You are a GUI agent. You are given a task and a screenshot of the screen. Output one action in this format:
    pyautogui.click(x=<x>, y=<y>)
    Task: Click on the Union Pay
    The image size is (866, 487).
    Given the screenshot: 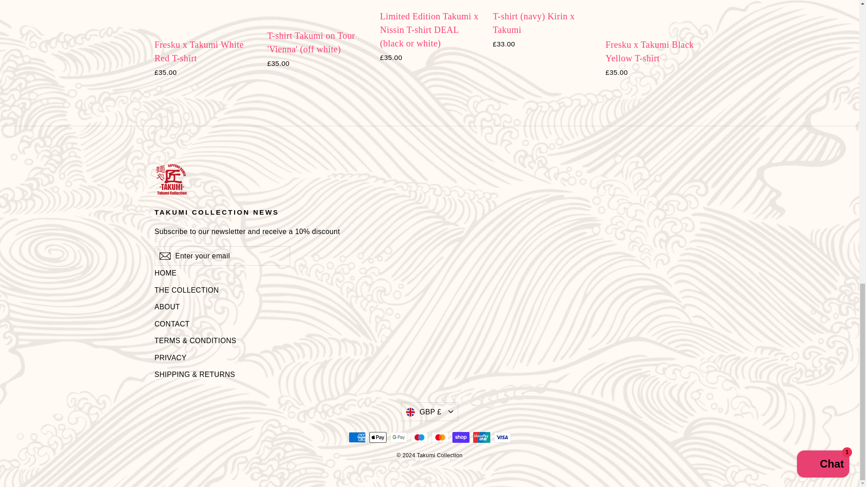 What is the action you would take?
    pyautogui.click(x=481, y=437)
    